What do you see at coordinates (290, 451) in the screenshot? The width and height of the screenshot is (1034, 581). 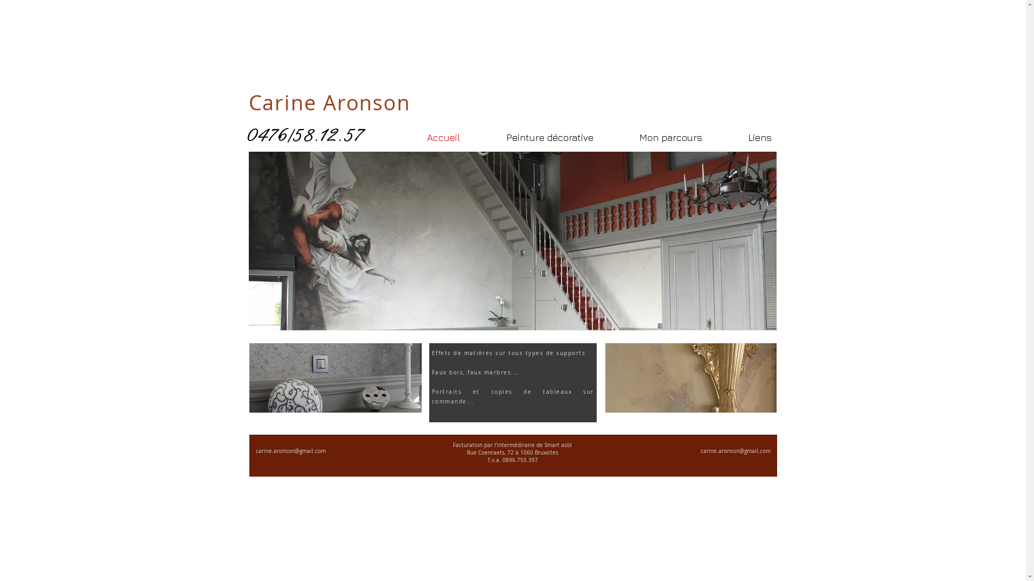 I see `carine.aronson@gmail.com` at bounding box center [290, 451].